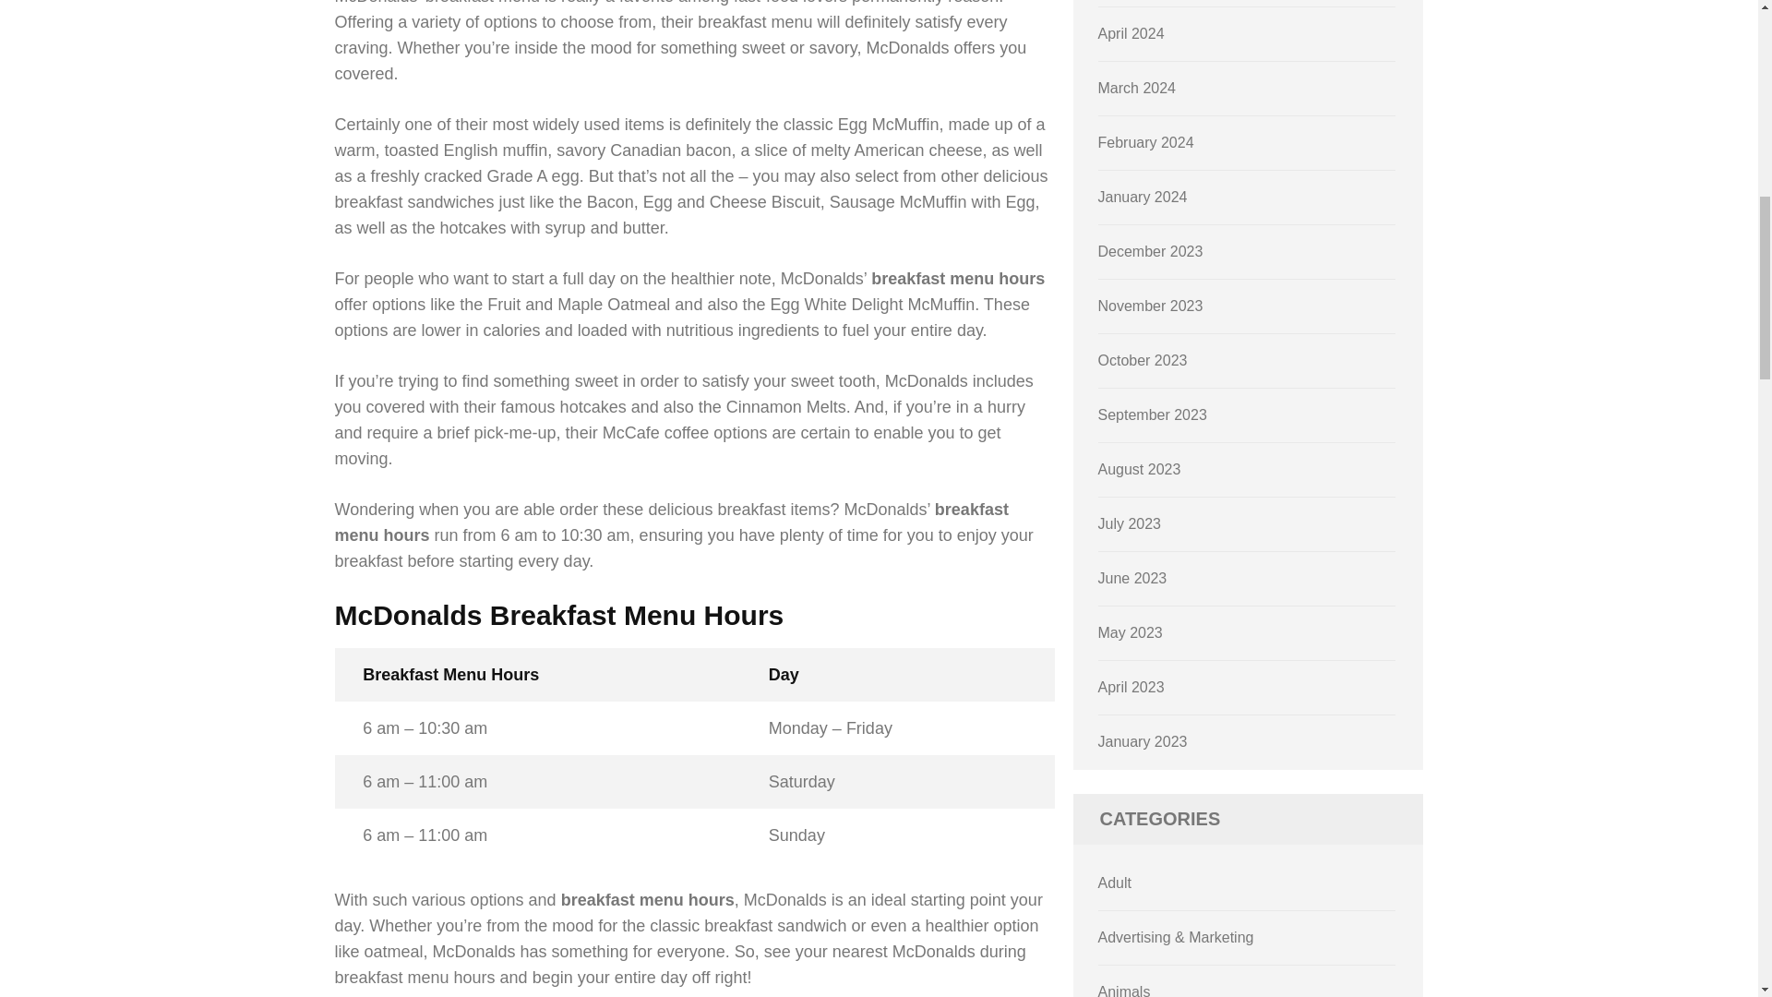  Describe the element at coordinates (1131, 687) in the screenshot. I see `April 2023` at that location.